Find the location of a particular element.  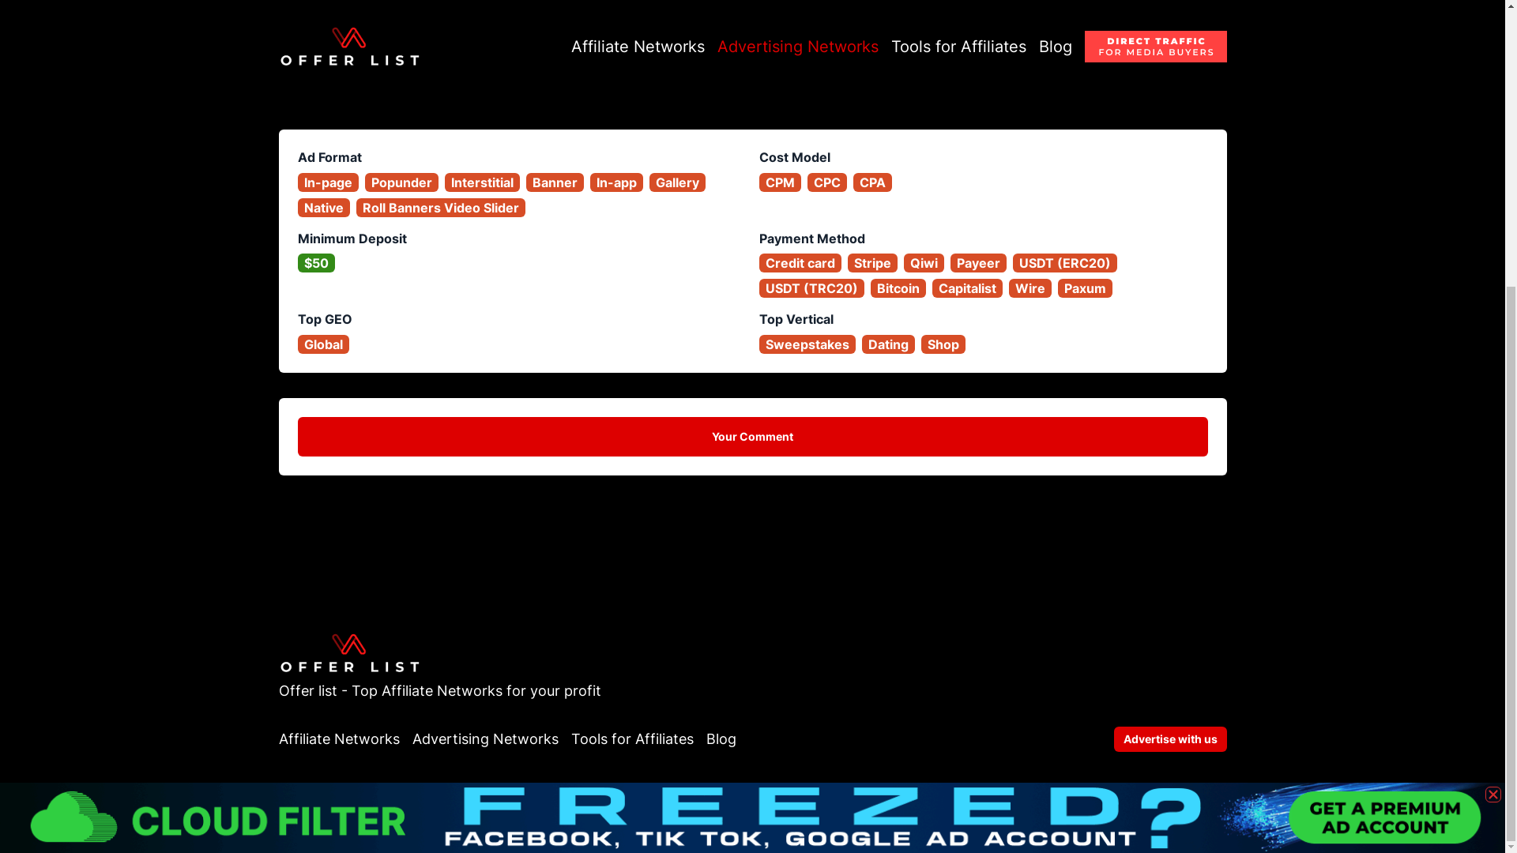

Advertise with us is located at coordinates (1170, 739).